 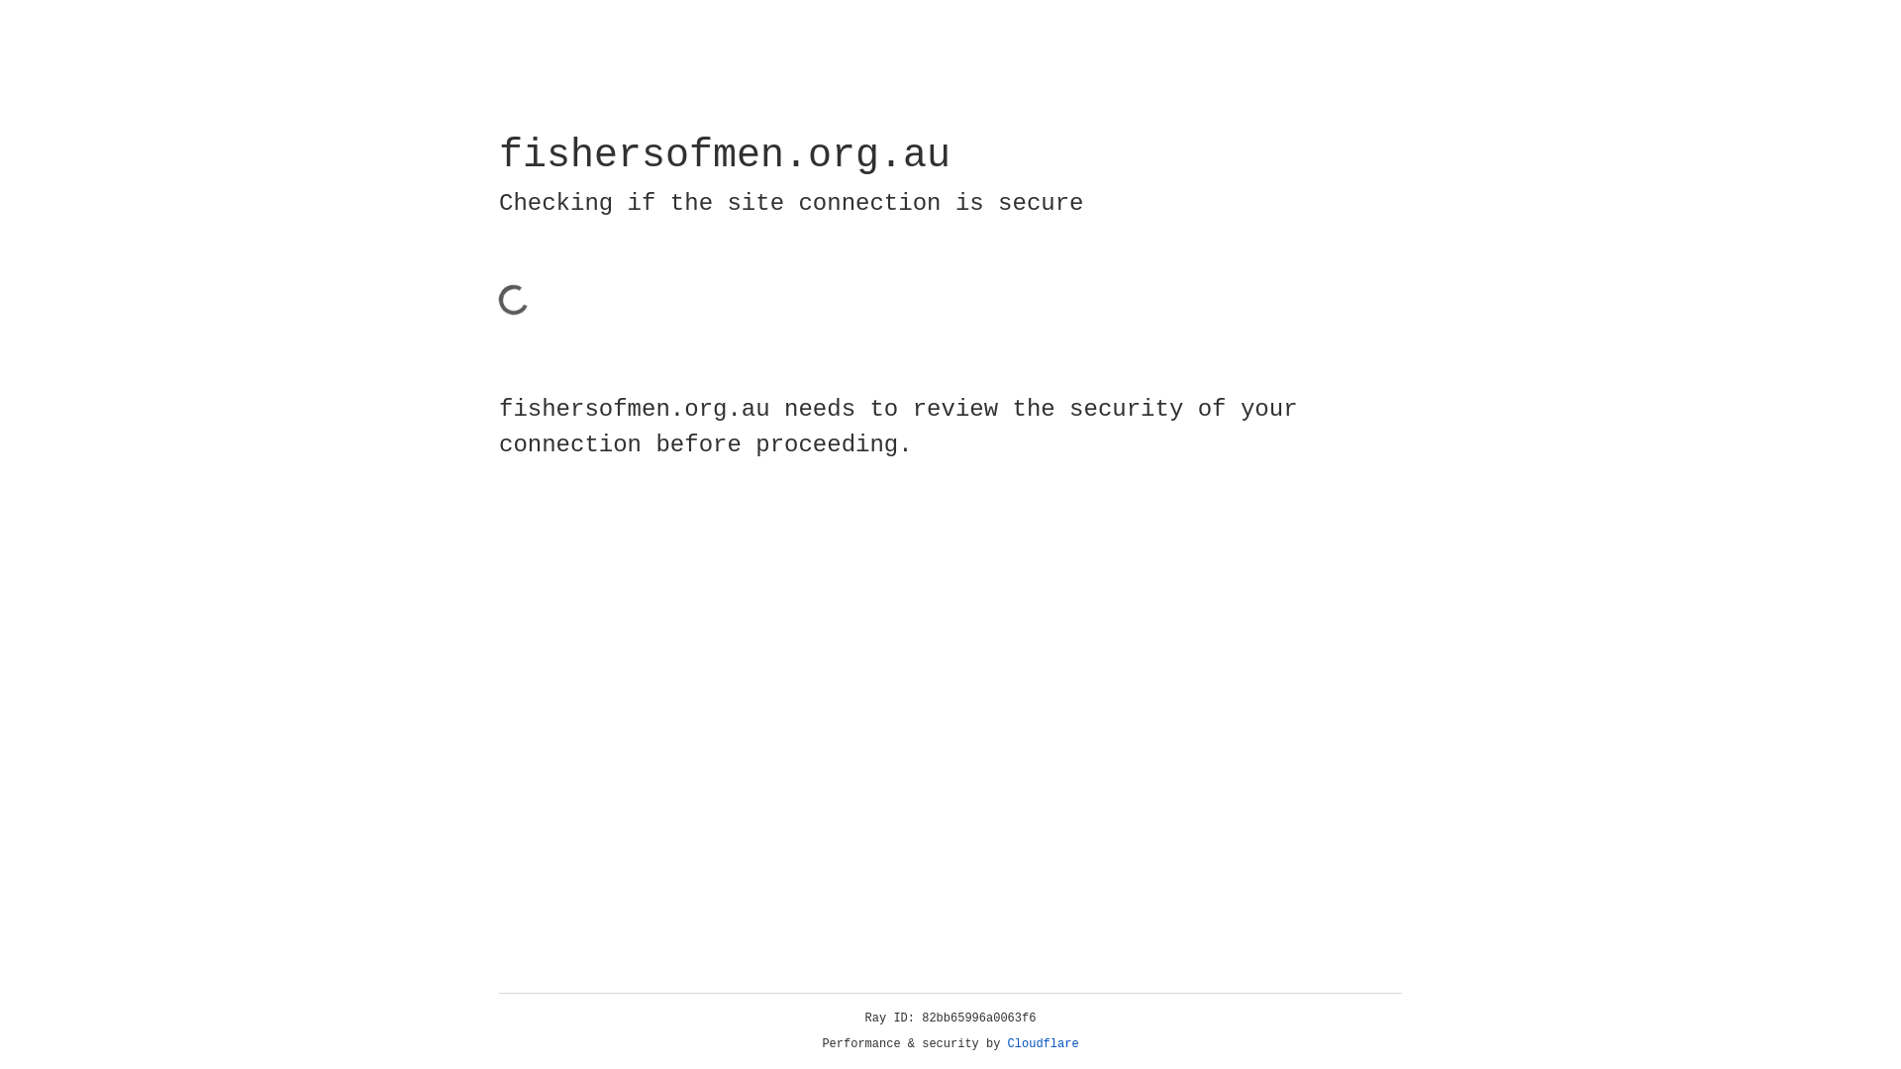 What do you see at coordinates (1044, 1044) in the screenshot?
I see `Cloudflare` at bounding box center [1044, 1044].